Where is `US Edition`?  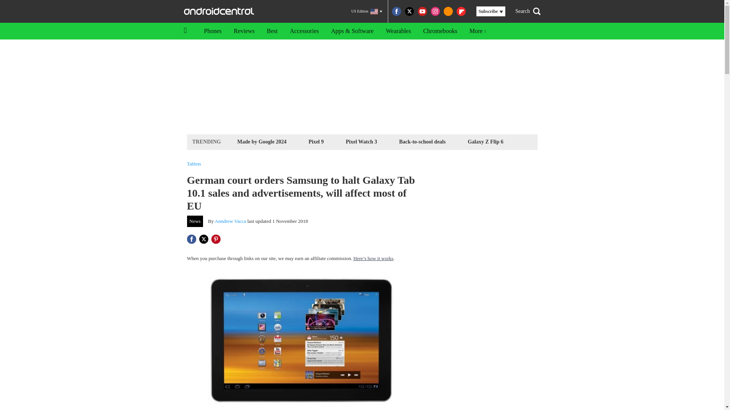 US Edition is located at coordinates (367, 11).